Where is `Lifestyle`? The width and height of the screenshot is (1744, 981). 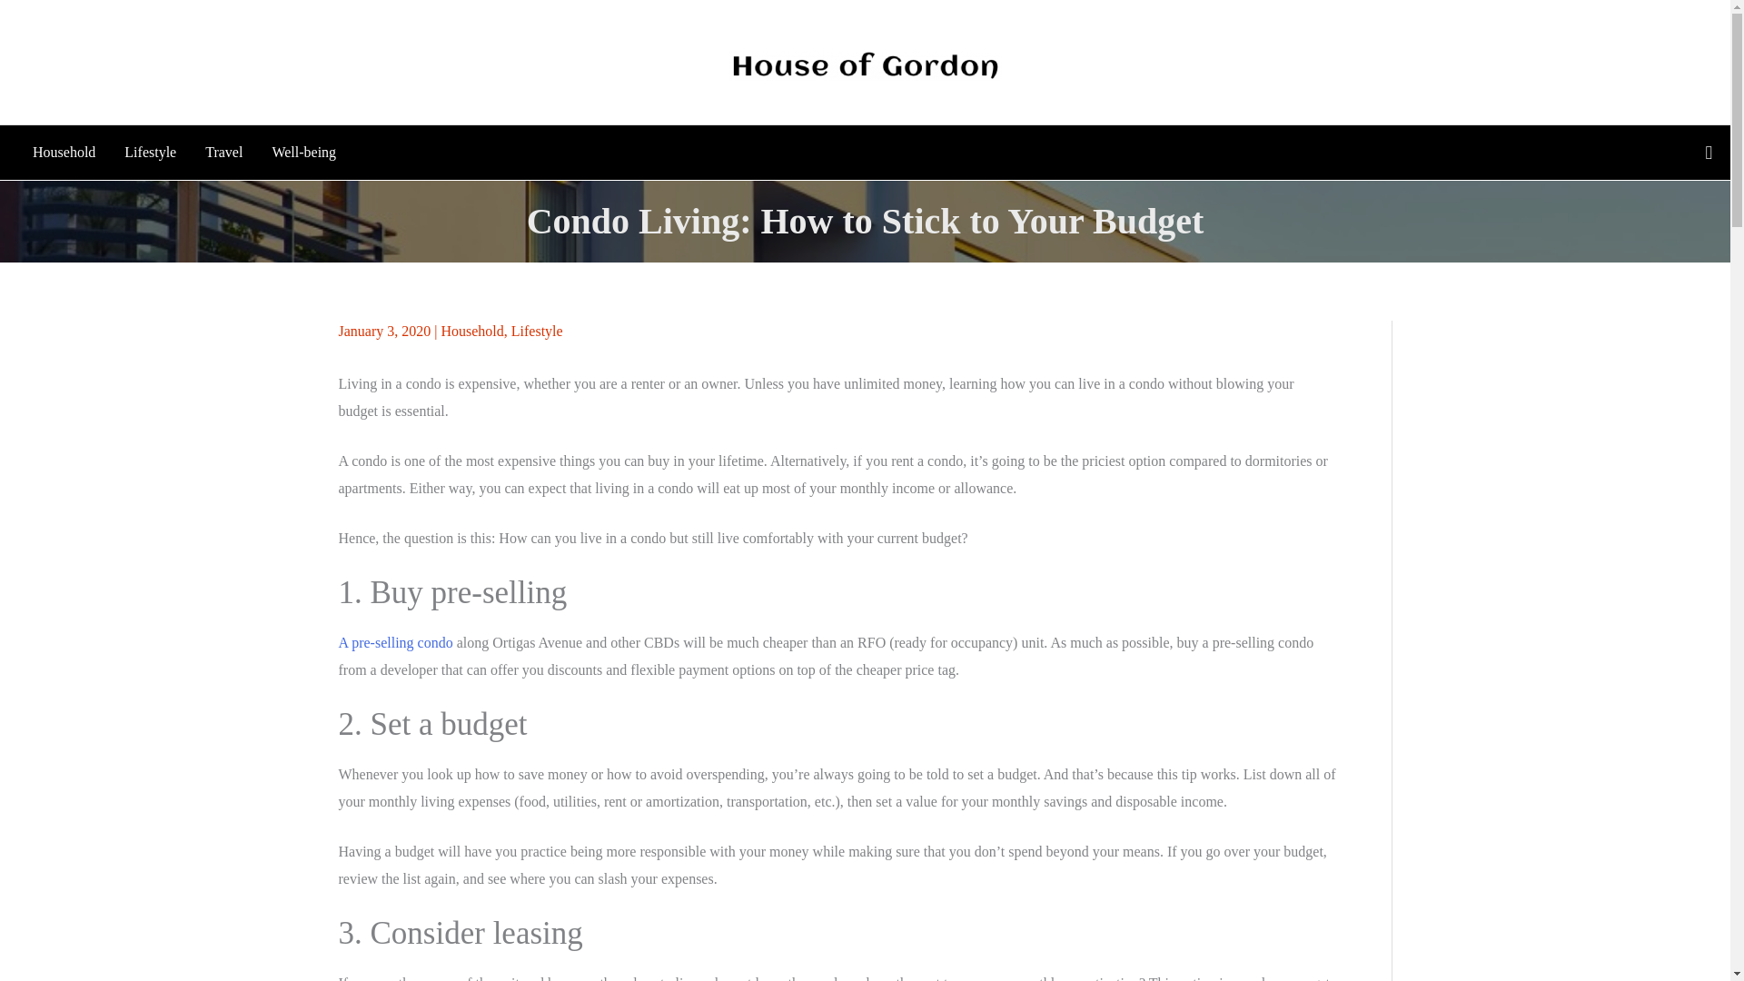
Lifestyle is located at coordinates (537, 331).